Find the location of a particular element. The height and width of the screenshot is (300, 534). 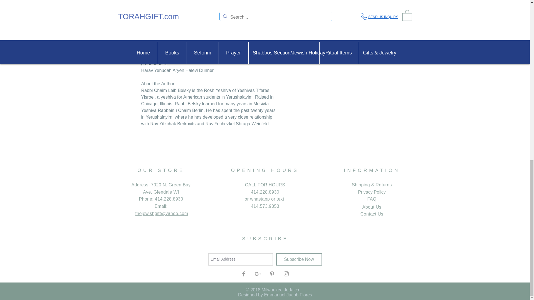

FAQ is located at coordinates (372, 199).